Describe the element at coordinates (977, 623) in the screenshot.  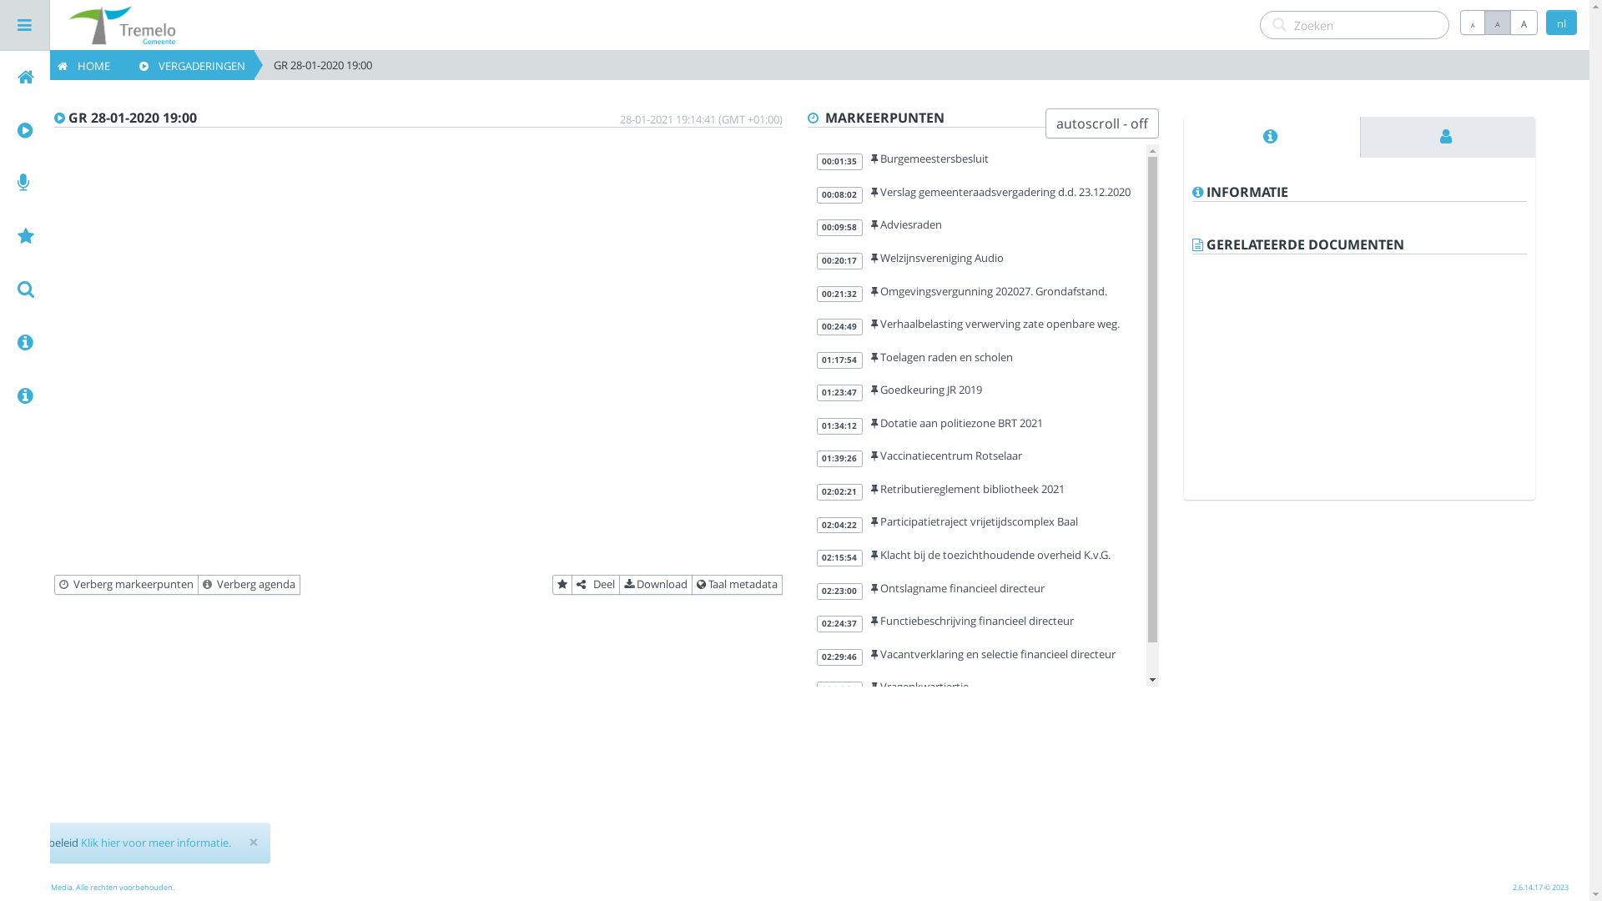
I see `02:24:37
 Functiebeschrijving financieel directeur` at that location.